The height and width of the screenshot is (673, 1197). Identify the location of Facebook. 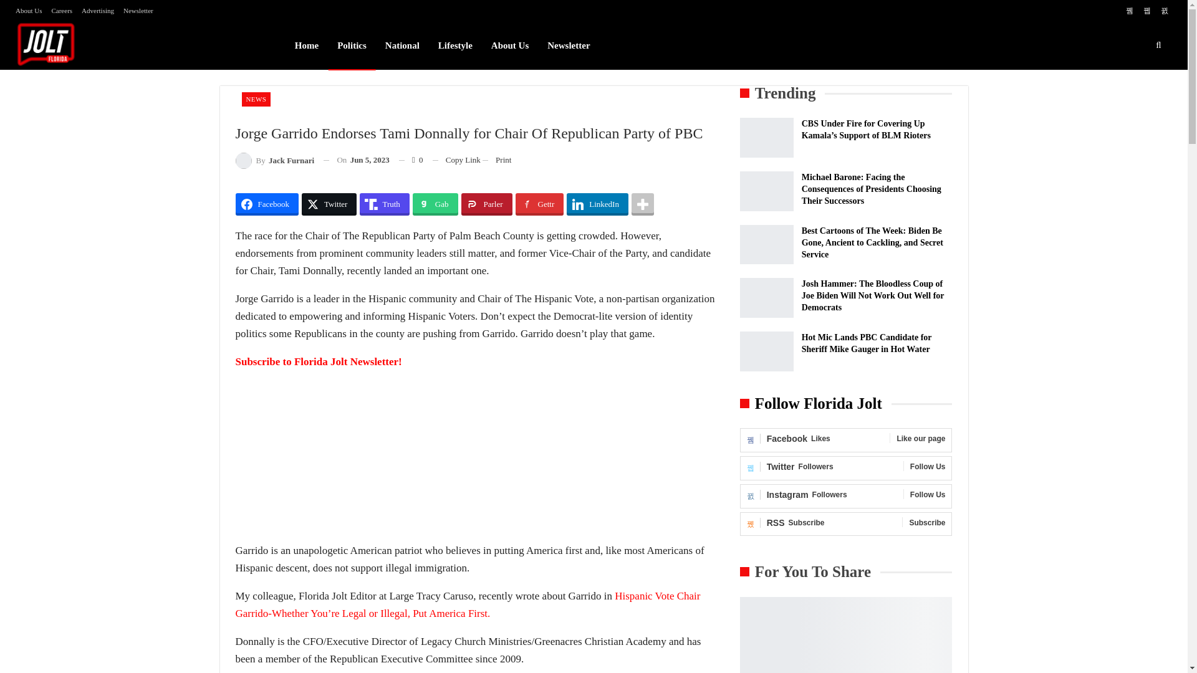
(267, 204).